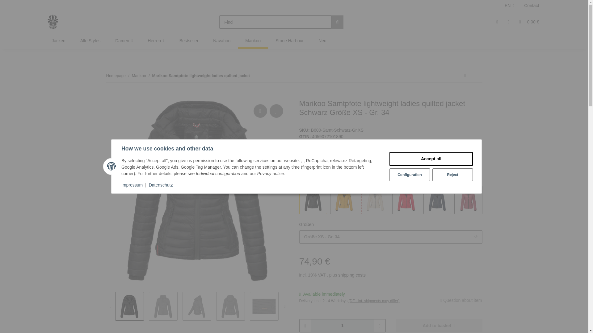 The width and height of the screenshot is (593, 333). What do you see at coordinates (532, 188) in the screenshot?
I see `6996` at bounding box center [532, 188].